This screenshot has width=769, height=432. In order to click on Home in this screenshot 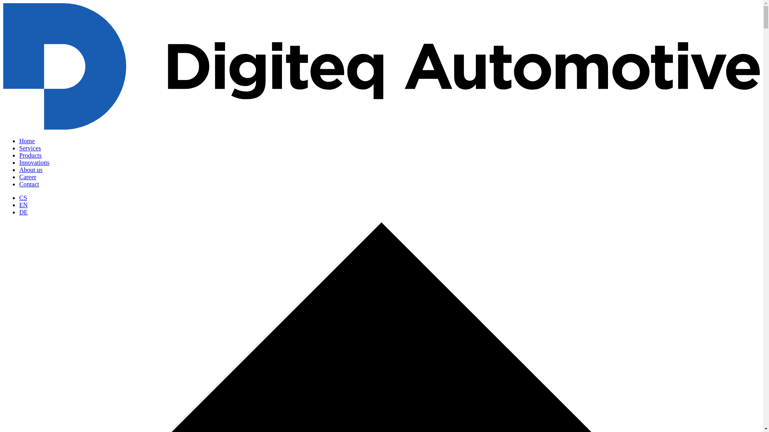, I will do `click(27, 141)`.